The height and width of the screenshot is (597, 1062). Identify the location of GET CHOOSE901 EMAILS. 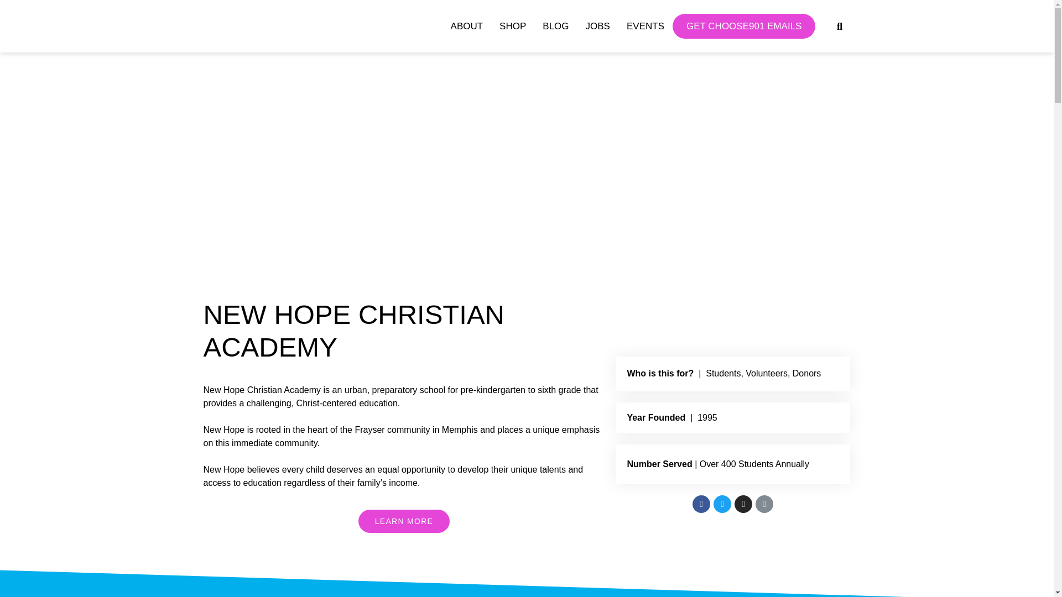
(743, 27).